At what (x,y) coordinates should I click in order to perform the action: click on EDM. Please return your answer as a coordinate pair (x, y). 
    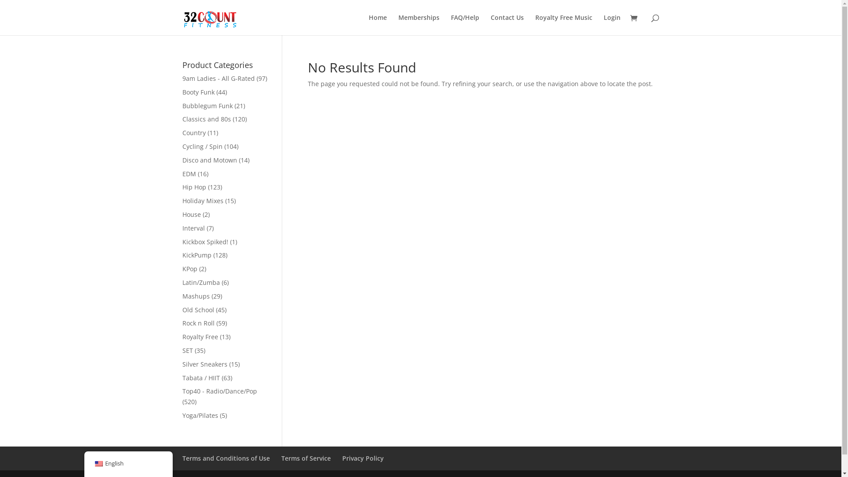
    Looking at the image, I should click on (189, 174).